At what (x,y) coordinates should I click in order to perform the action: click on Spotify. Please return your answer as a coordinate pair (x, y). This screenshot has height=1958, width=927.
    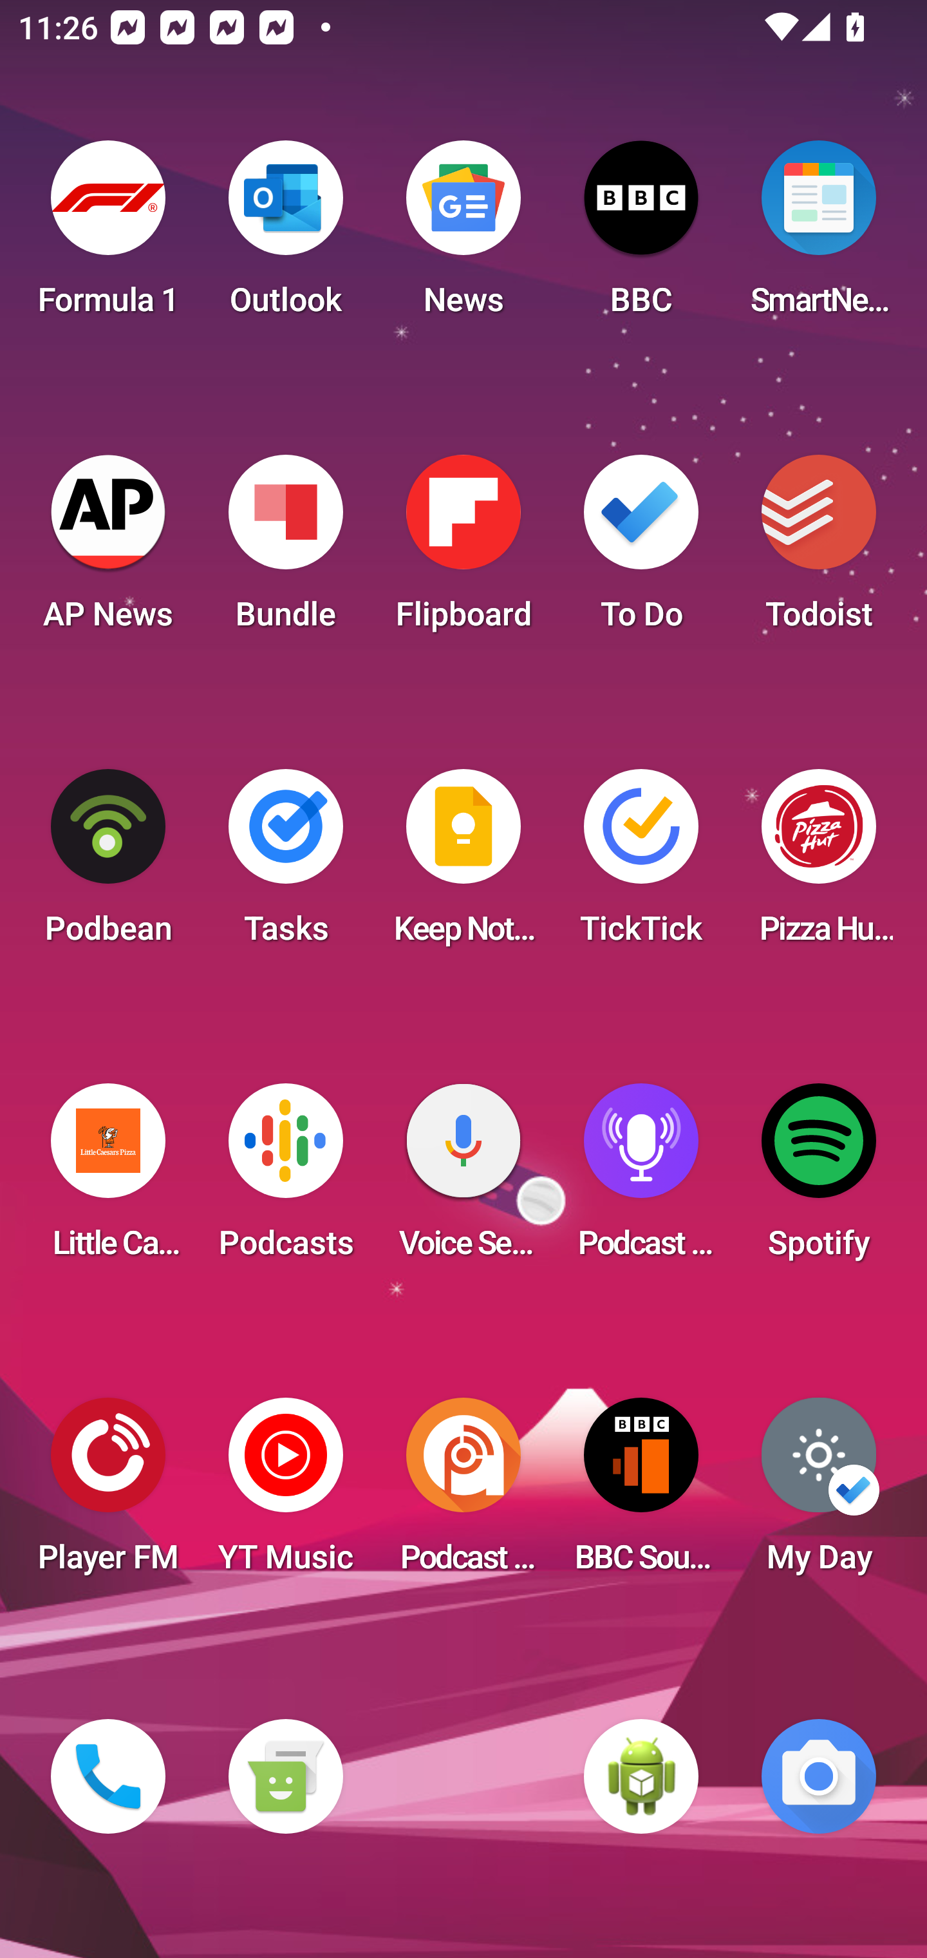
    Looking at the image, I should click on (819, 1179).